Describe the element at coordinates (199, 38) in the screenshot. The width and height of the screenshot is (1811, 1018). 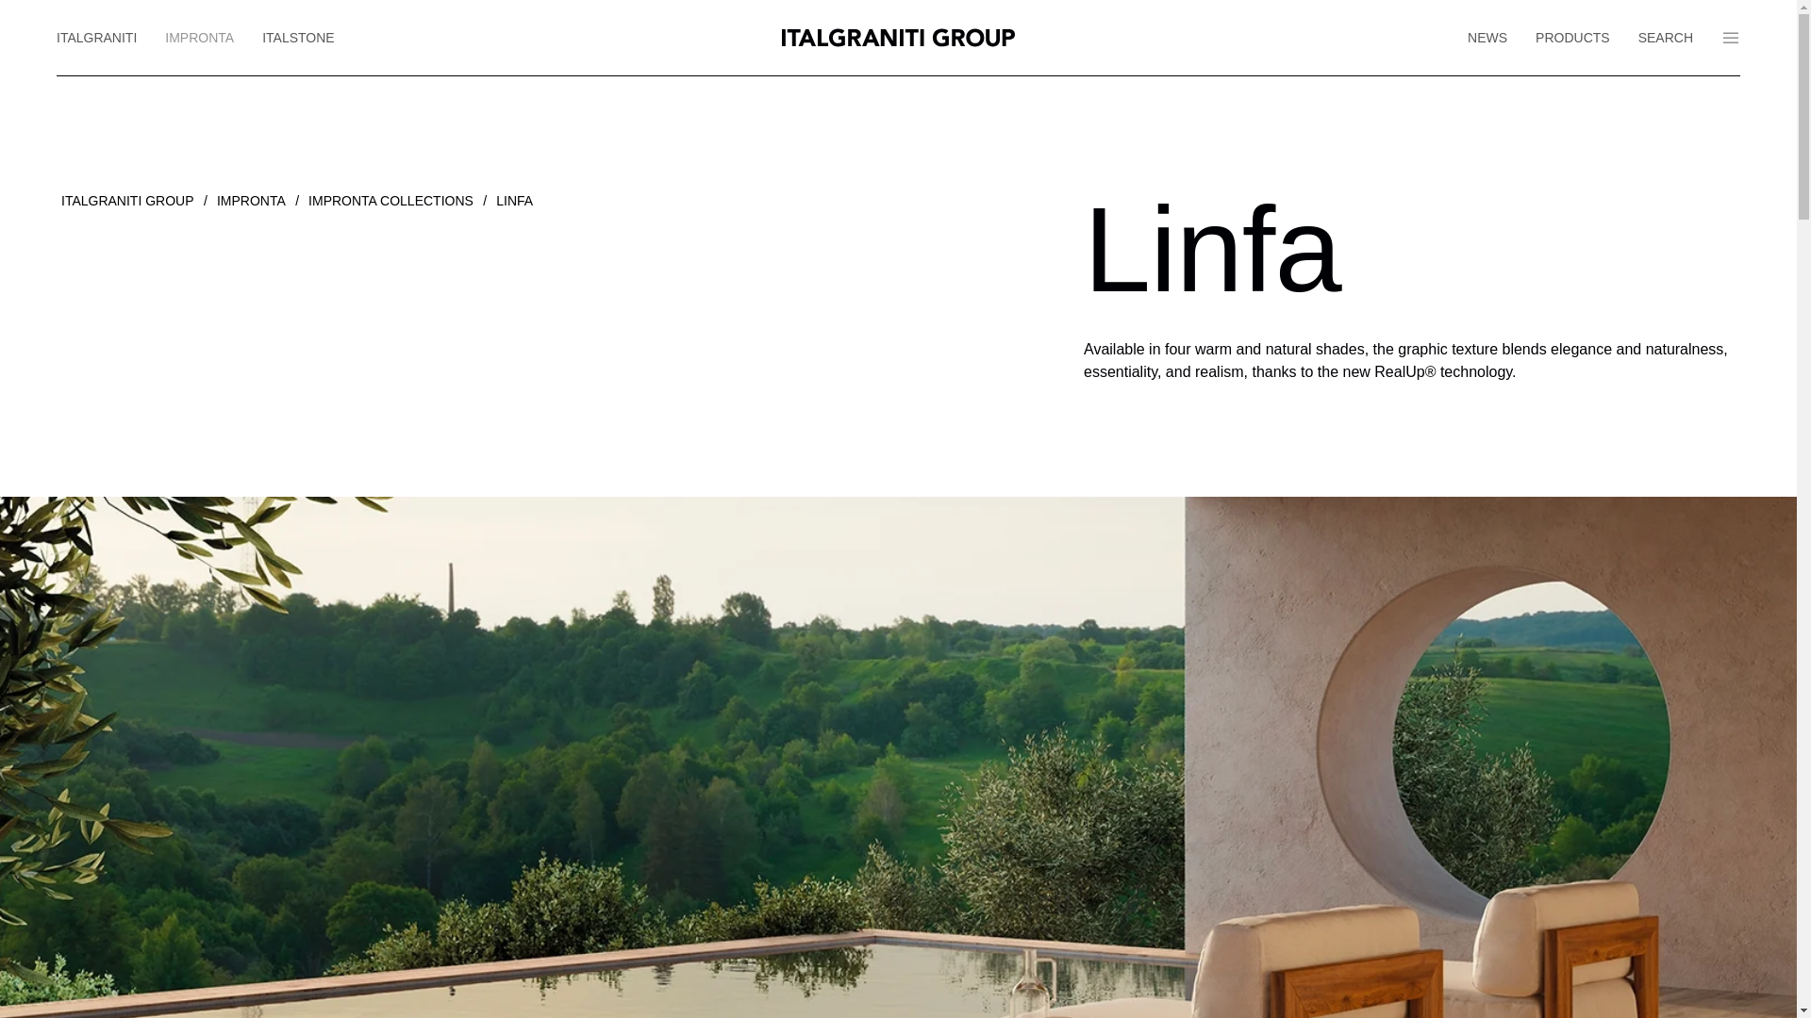
I see `IMPRONTA` at that location.